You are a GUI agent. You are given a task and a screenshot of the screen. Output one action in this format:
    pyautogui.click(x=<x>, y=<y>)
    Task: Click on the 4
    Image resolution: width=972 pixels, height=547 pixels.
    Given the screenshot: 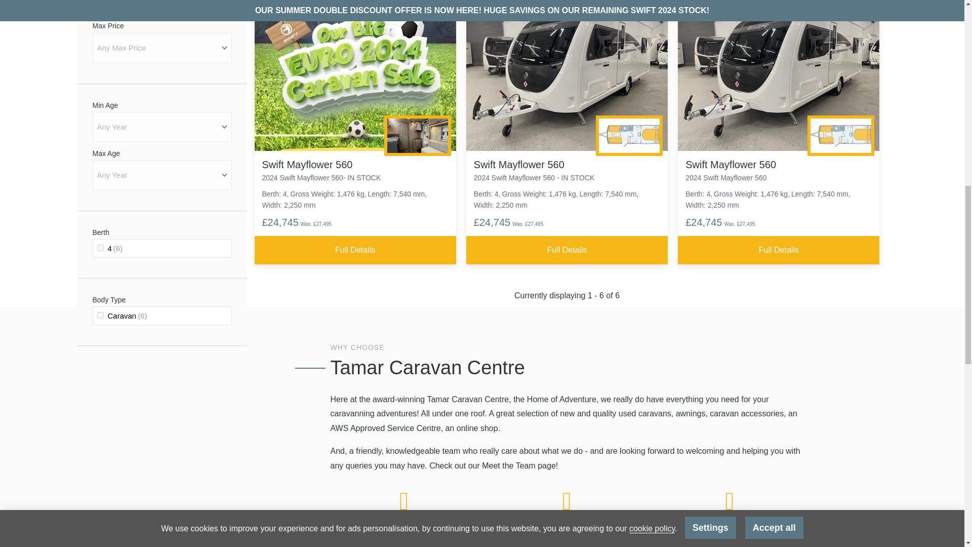 What is the action you would take?
    pyautogui.click(x=100, y=247)
    